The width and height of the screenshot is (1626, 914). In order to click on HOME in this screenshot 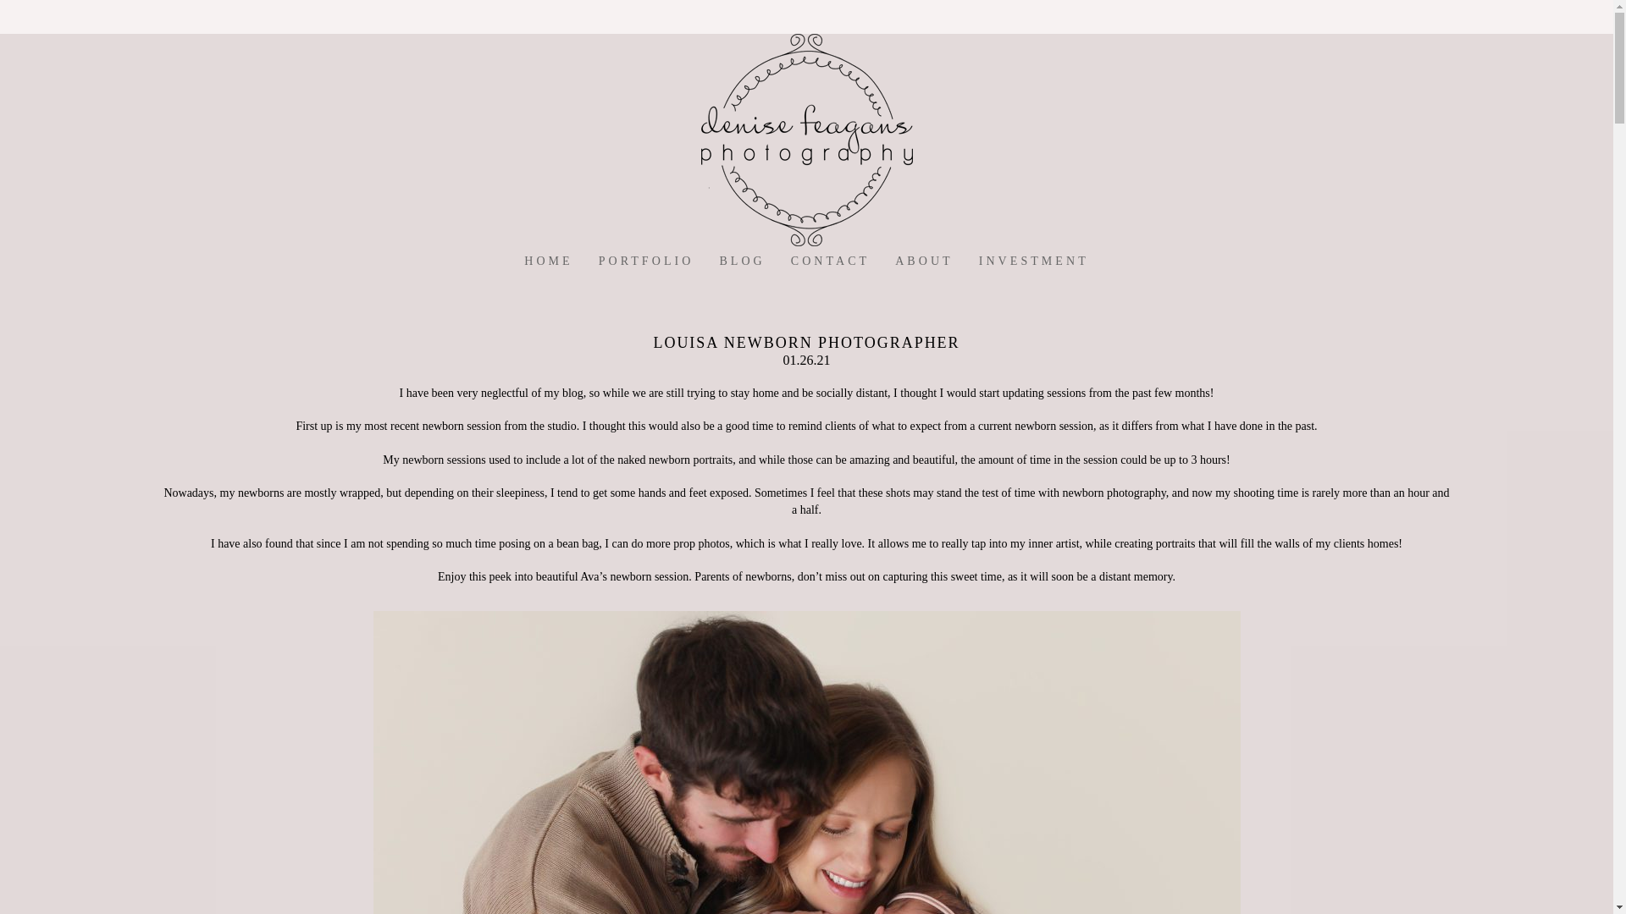, I will do `click(547, 261)`.